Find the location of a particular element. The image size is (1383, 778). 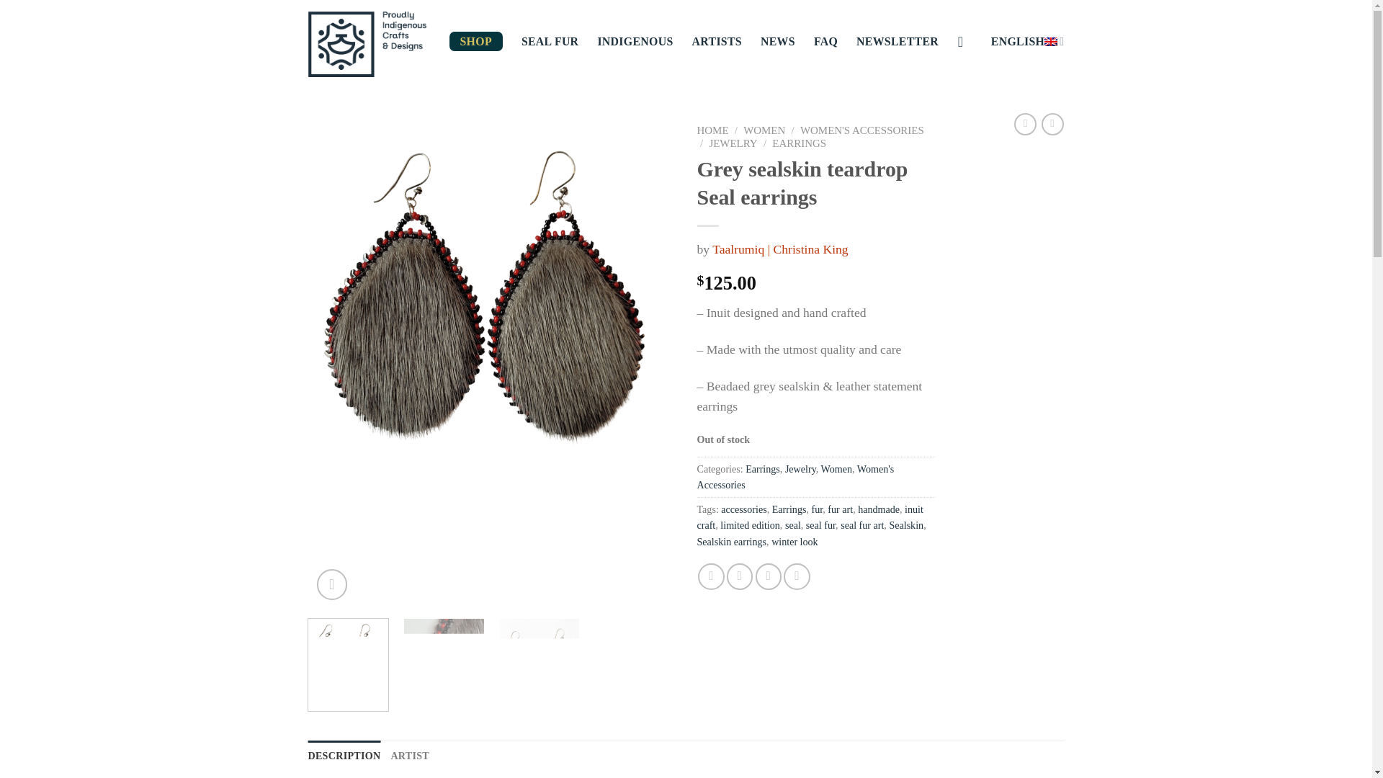

NEWSLETTER is located at coordinates (898, 42).